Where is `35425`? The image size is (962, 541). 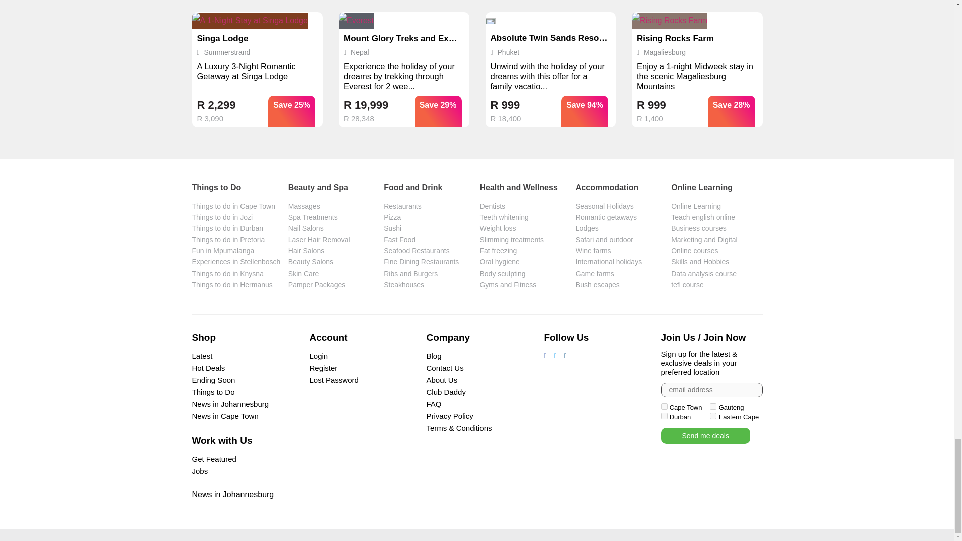 35425 is located at coordinates (664, 406).